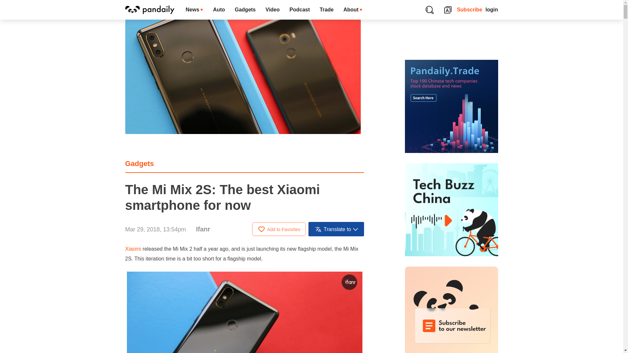 The image size is (628, 353). What do you see at coordinates (272, 10) in the screenshot?
I see `Video` at bounding box center [272, 10].